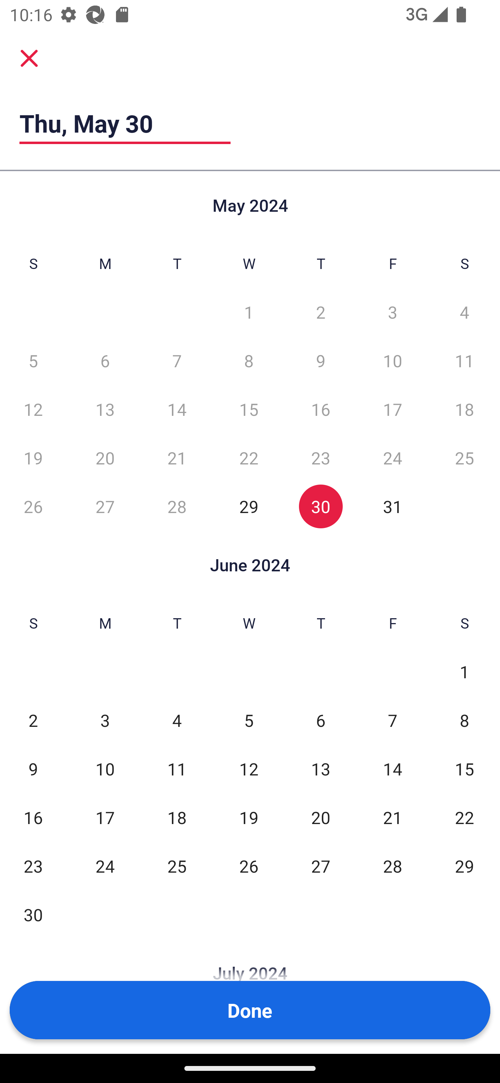 The image size is (500, 1083). Describe the element at coordinates (392, 312) in the screenshot. I see `3 Fri, May 3, Not Selected` at that location.